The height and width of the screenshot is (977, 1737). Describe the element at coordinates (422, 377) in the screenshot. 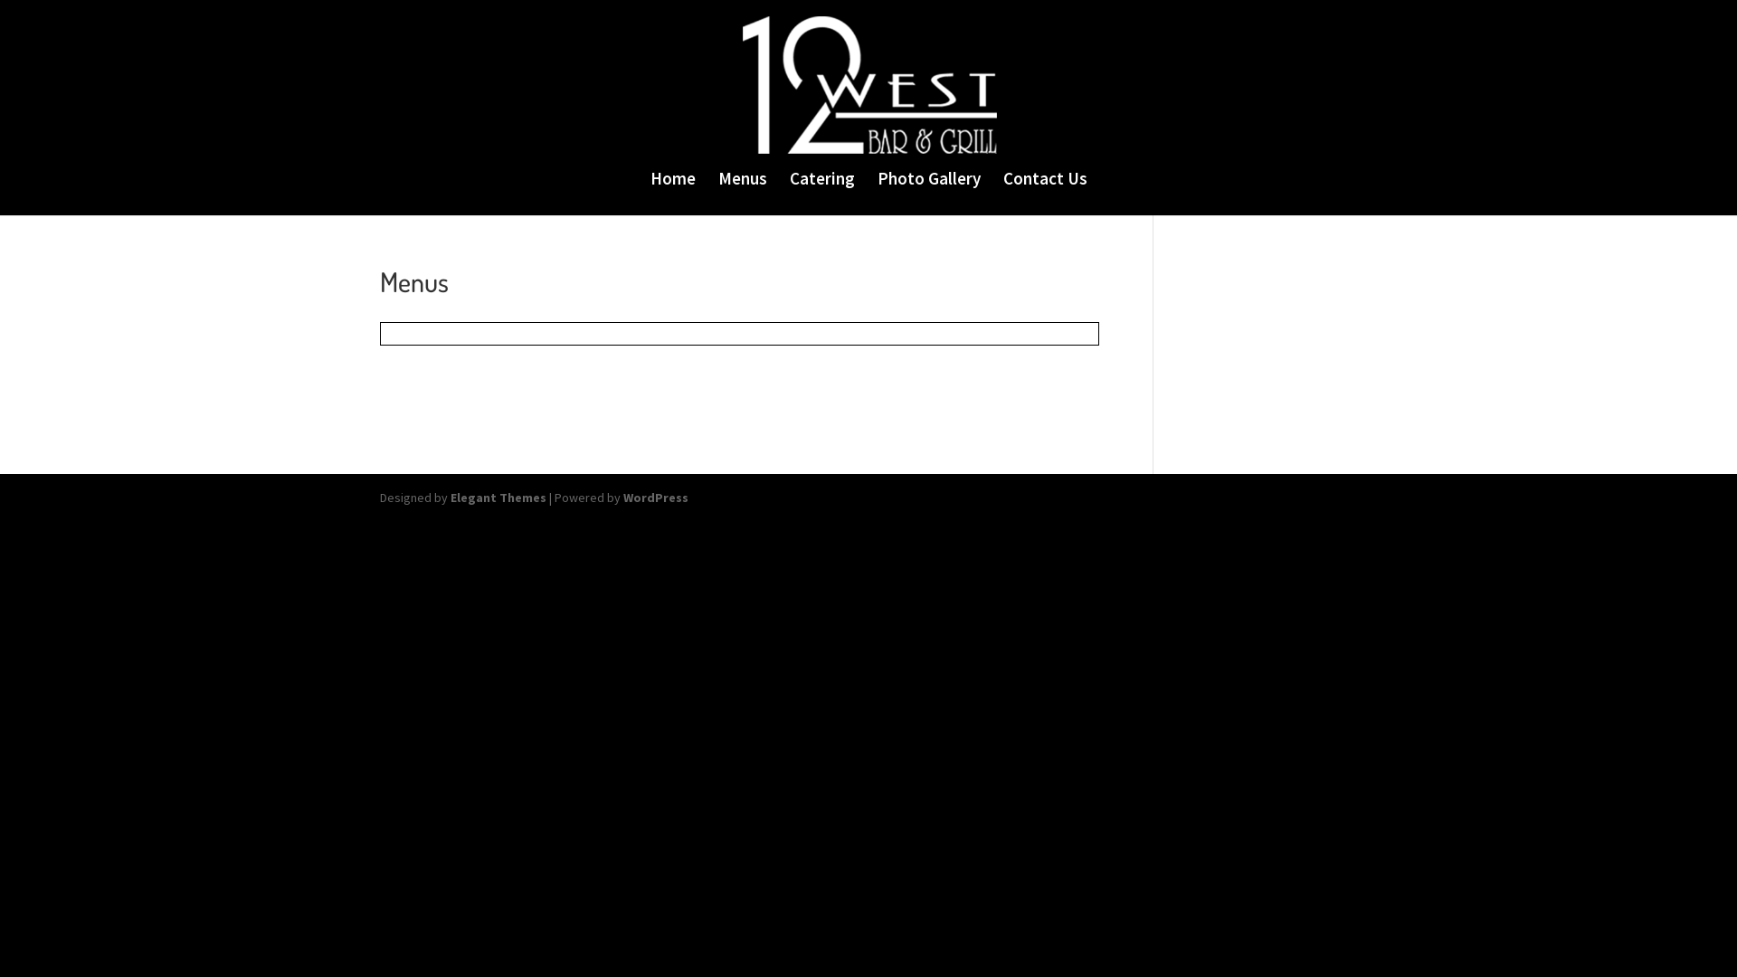

I see `Brunch - 4-28-23` at that location.